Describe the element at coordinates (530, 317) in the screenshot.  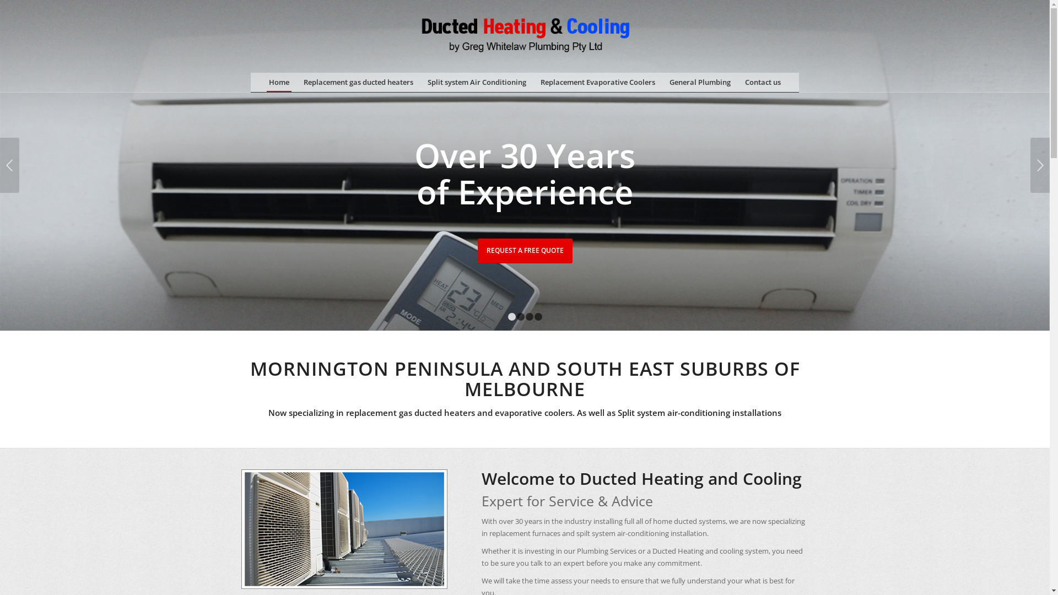
I see `3` at that location.